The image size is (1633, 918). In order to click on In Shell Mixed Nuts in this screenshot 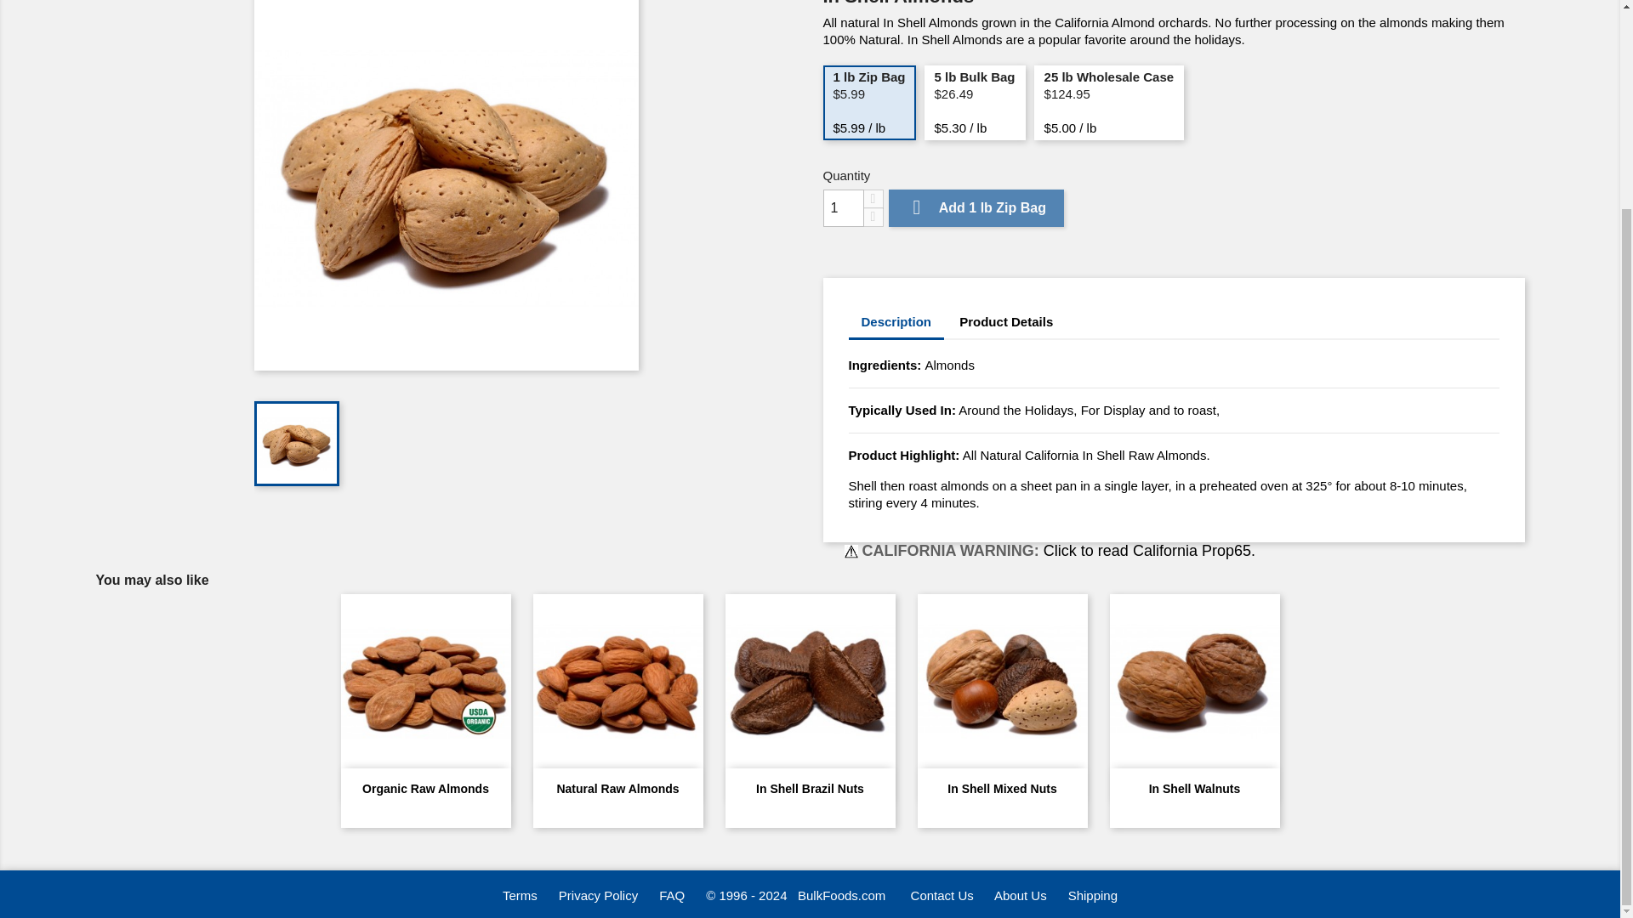, I will do `click(1002, 789)`.